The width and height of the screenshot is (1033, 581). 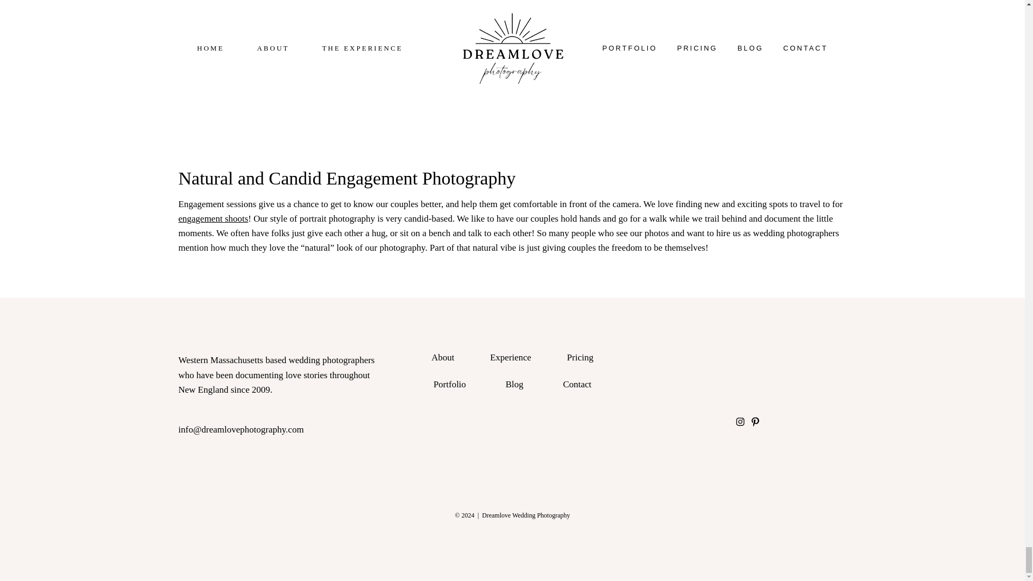 I want to click on Pinterest, so click(x=755, y=422).